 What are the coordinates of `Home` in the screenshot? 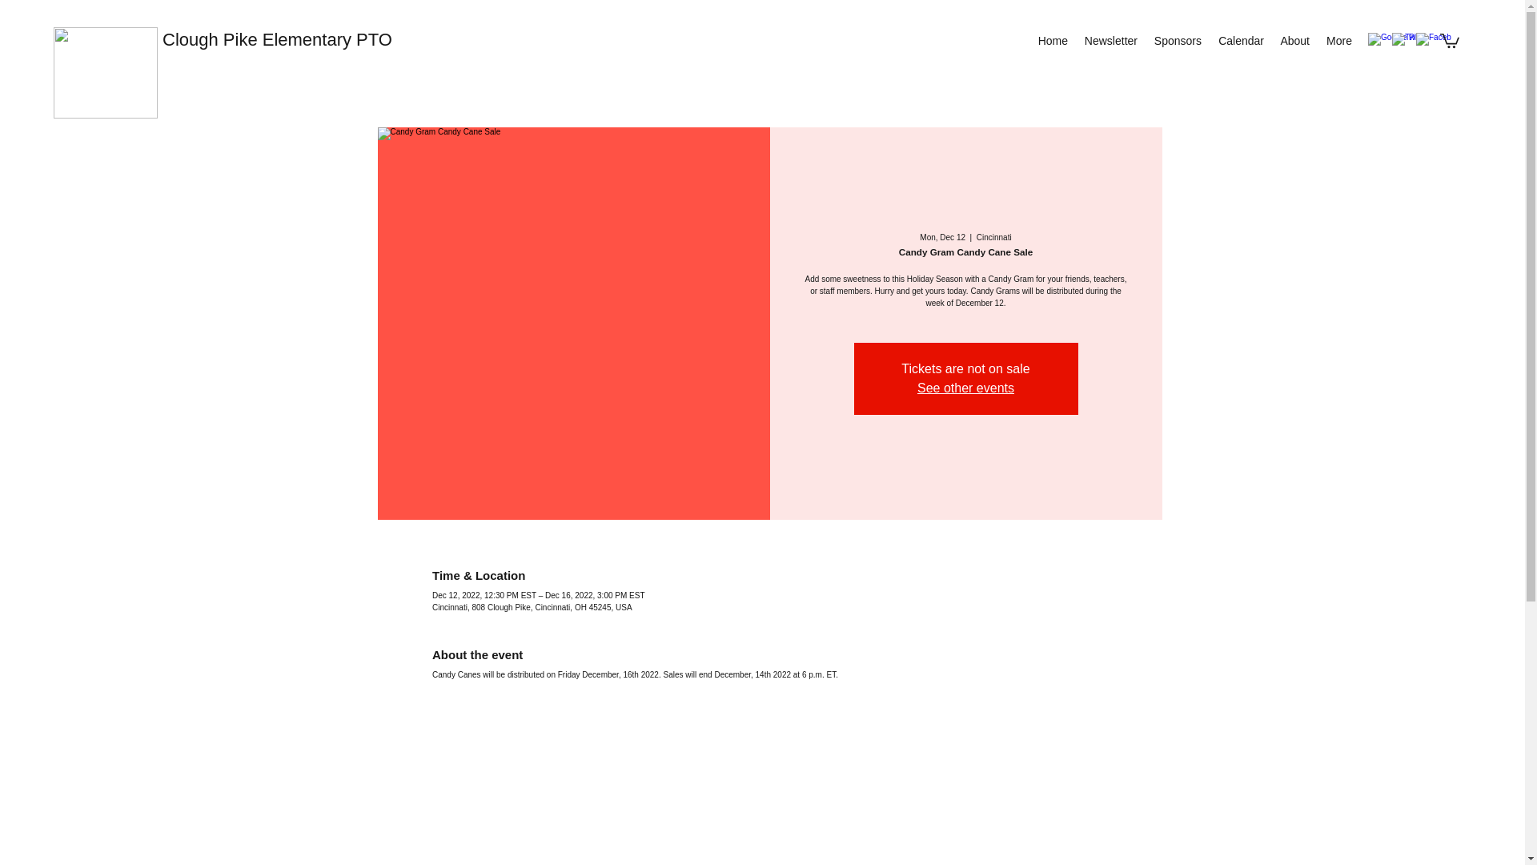 It's located at (1053, 40).